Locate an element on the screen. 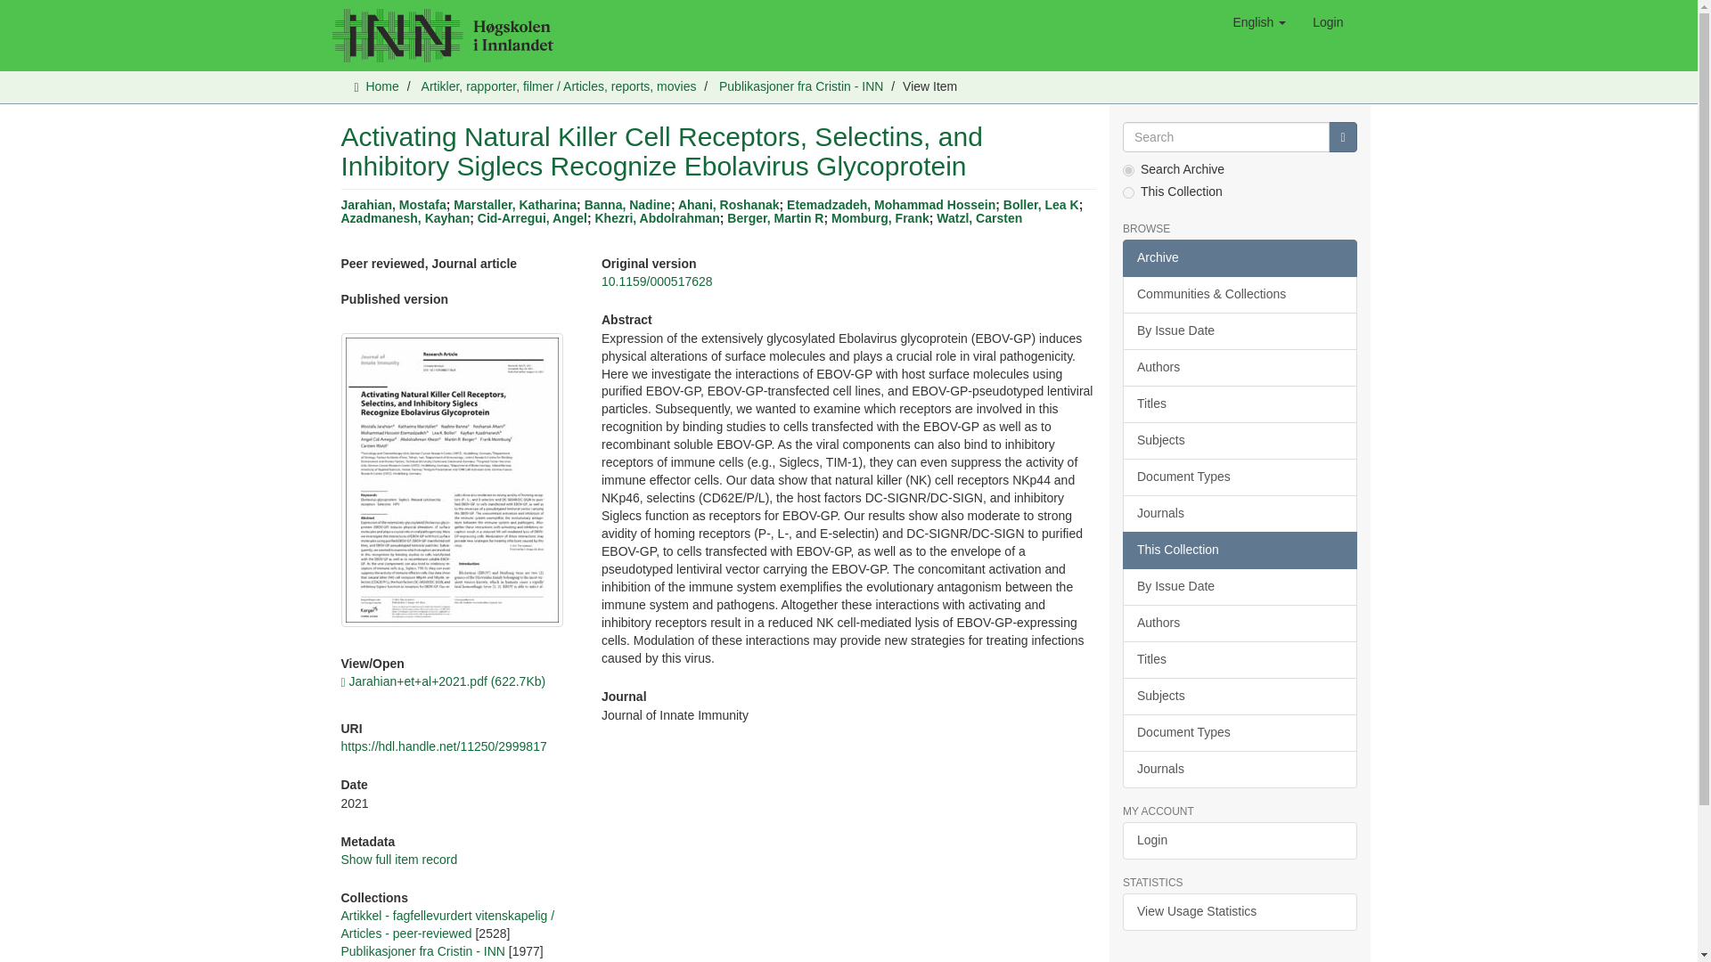 The image size is (1711, 962). Jarahian, Mostafa is located at coordinates (392, 205).